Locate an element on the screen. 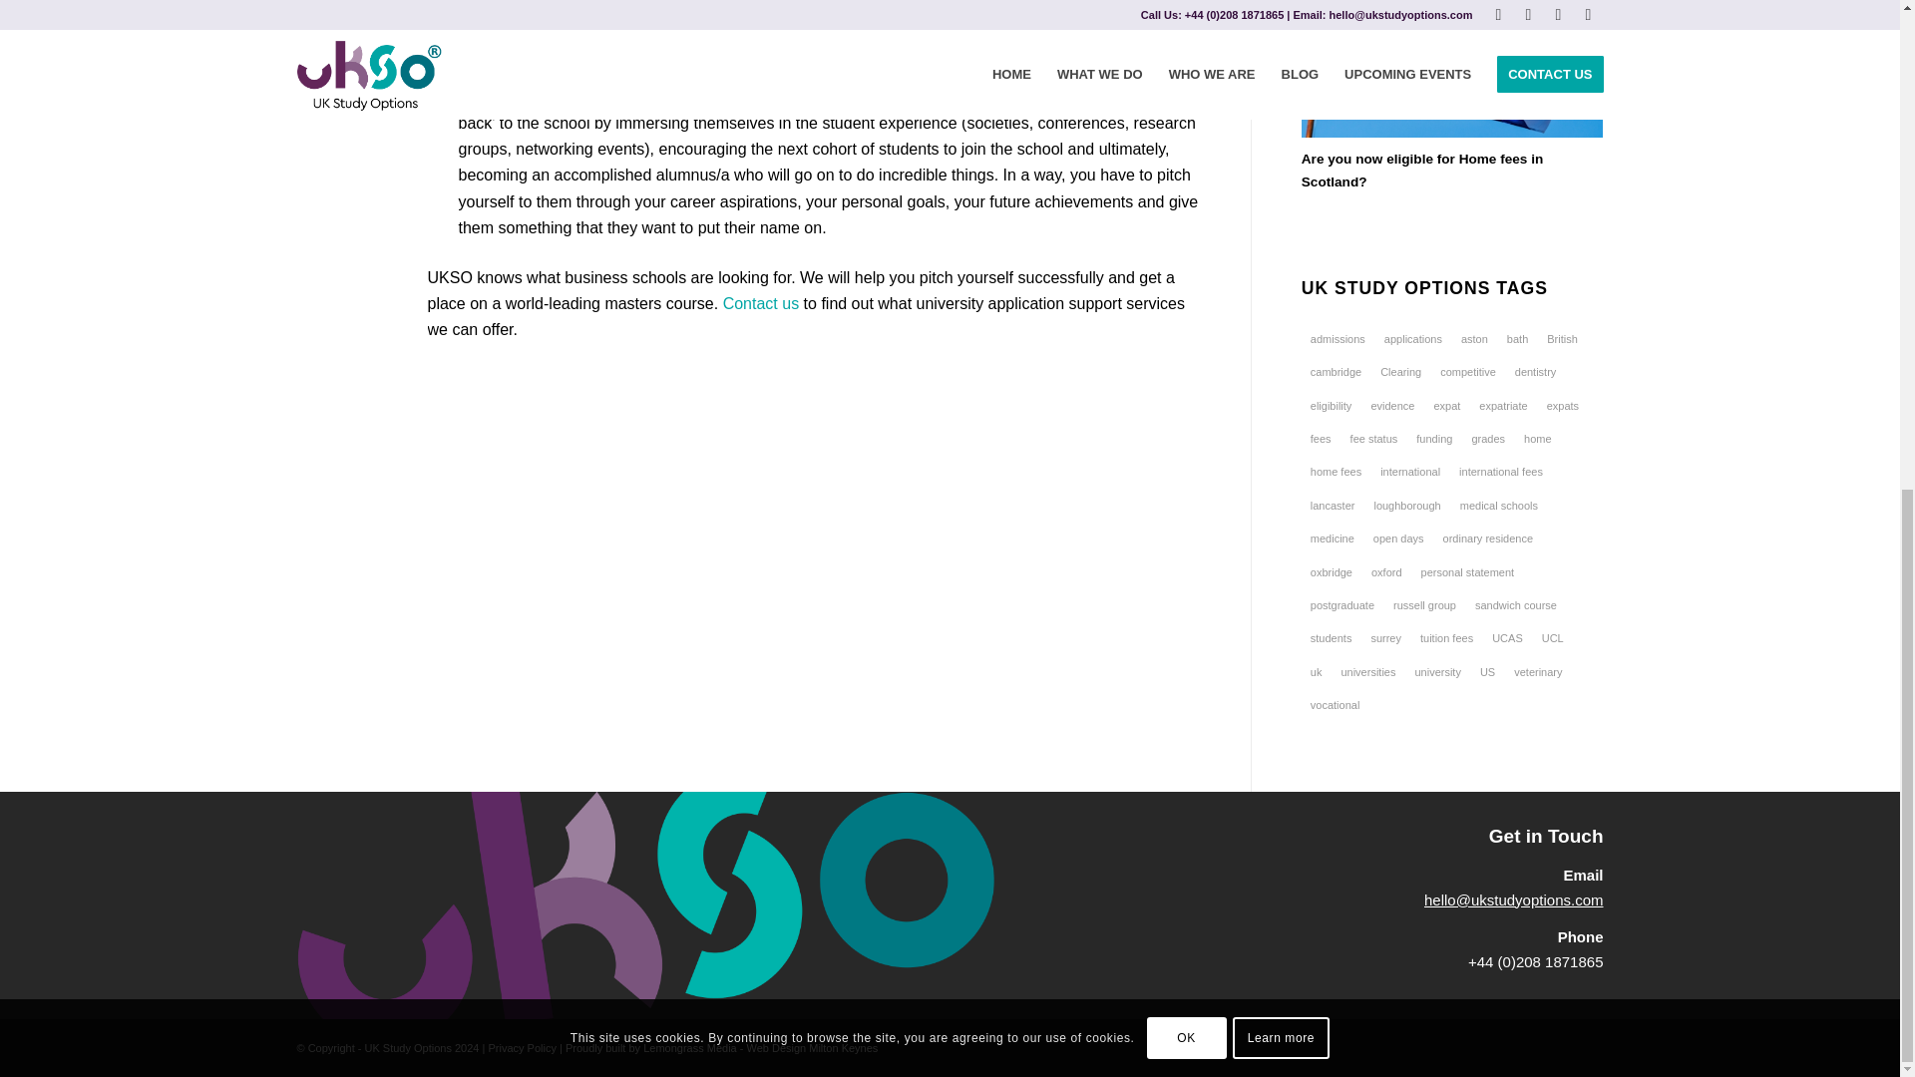  bath is located at coordinates (1517, 339).